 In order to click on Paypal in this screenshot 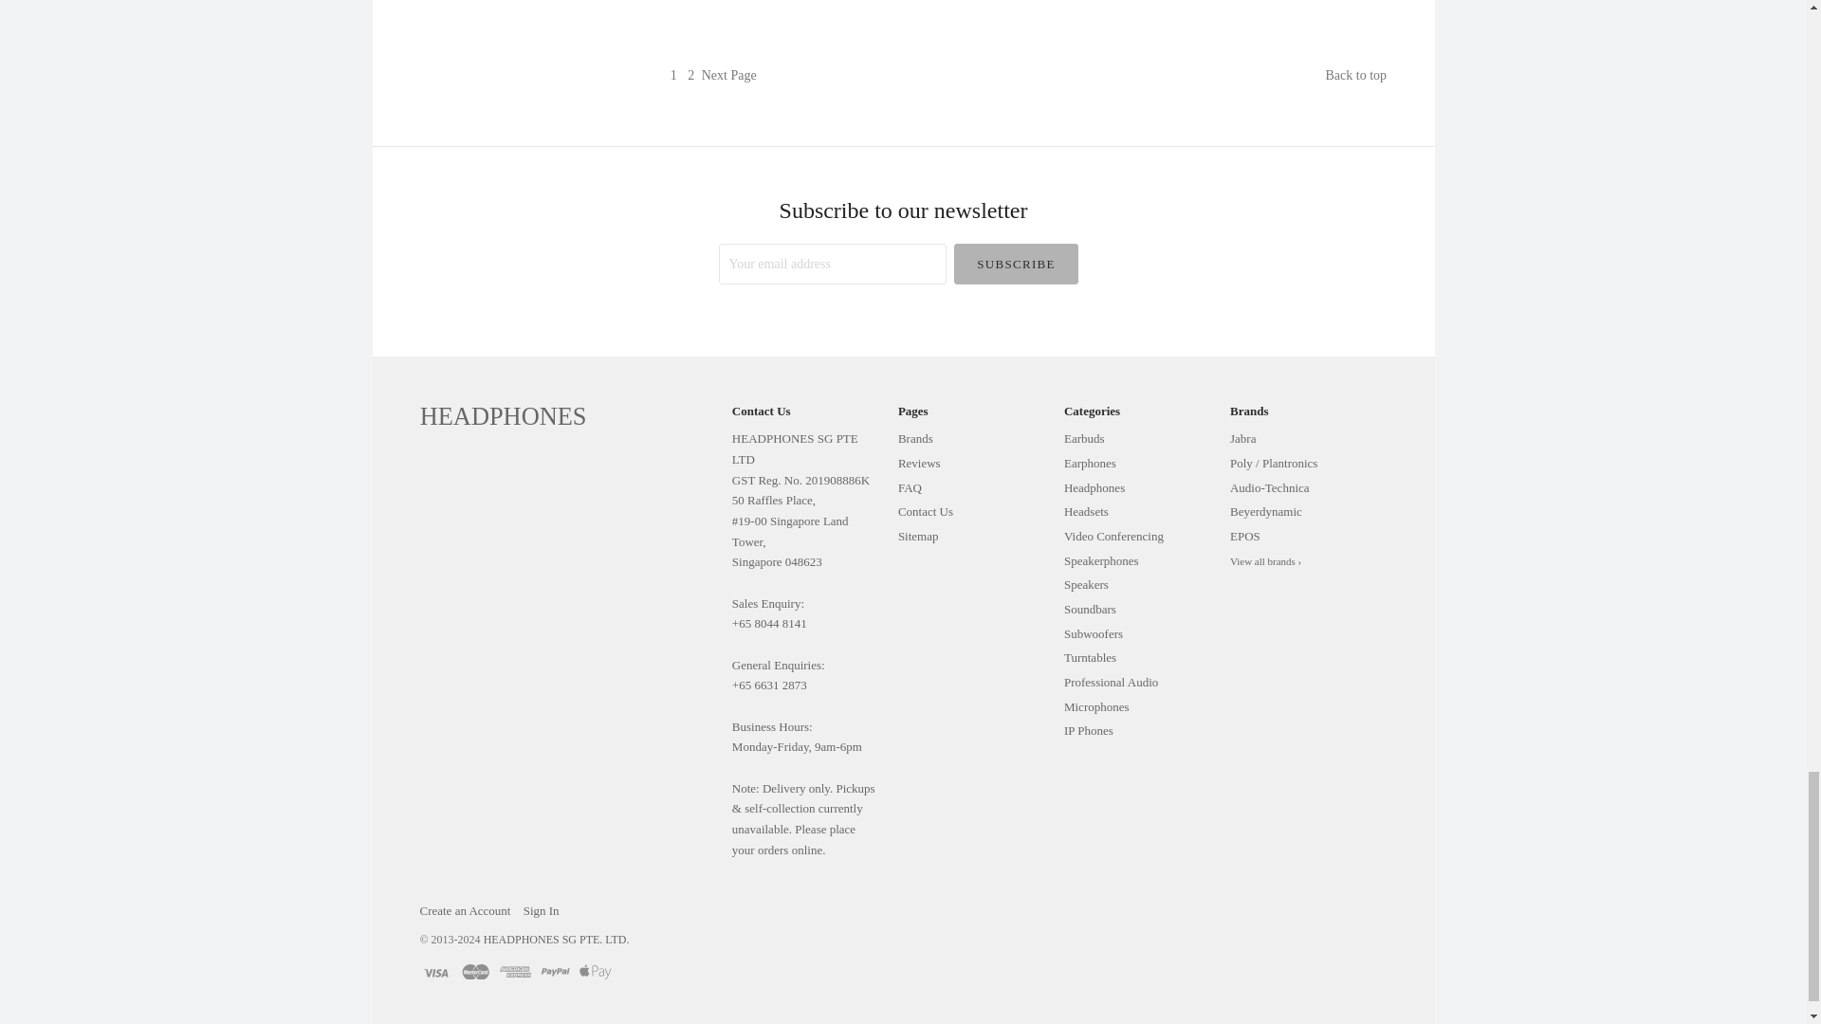, I will do `click(555, 972)`.